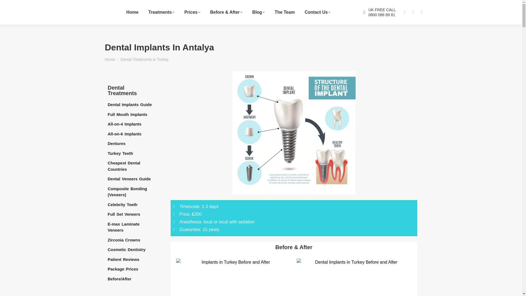 This screenshot has height=296, width=526. I want to click on Facebook page opens in new window, so click(413, 12).